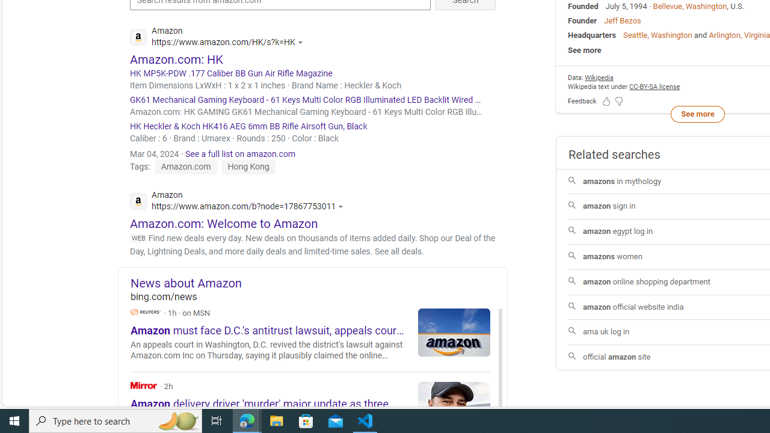 The height and width of the screenshot is (433, 770). Describe the element at coordinates (203, 167) in the screenshot. I see `Tags: Amazon.com Hong Kong` at that location.